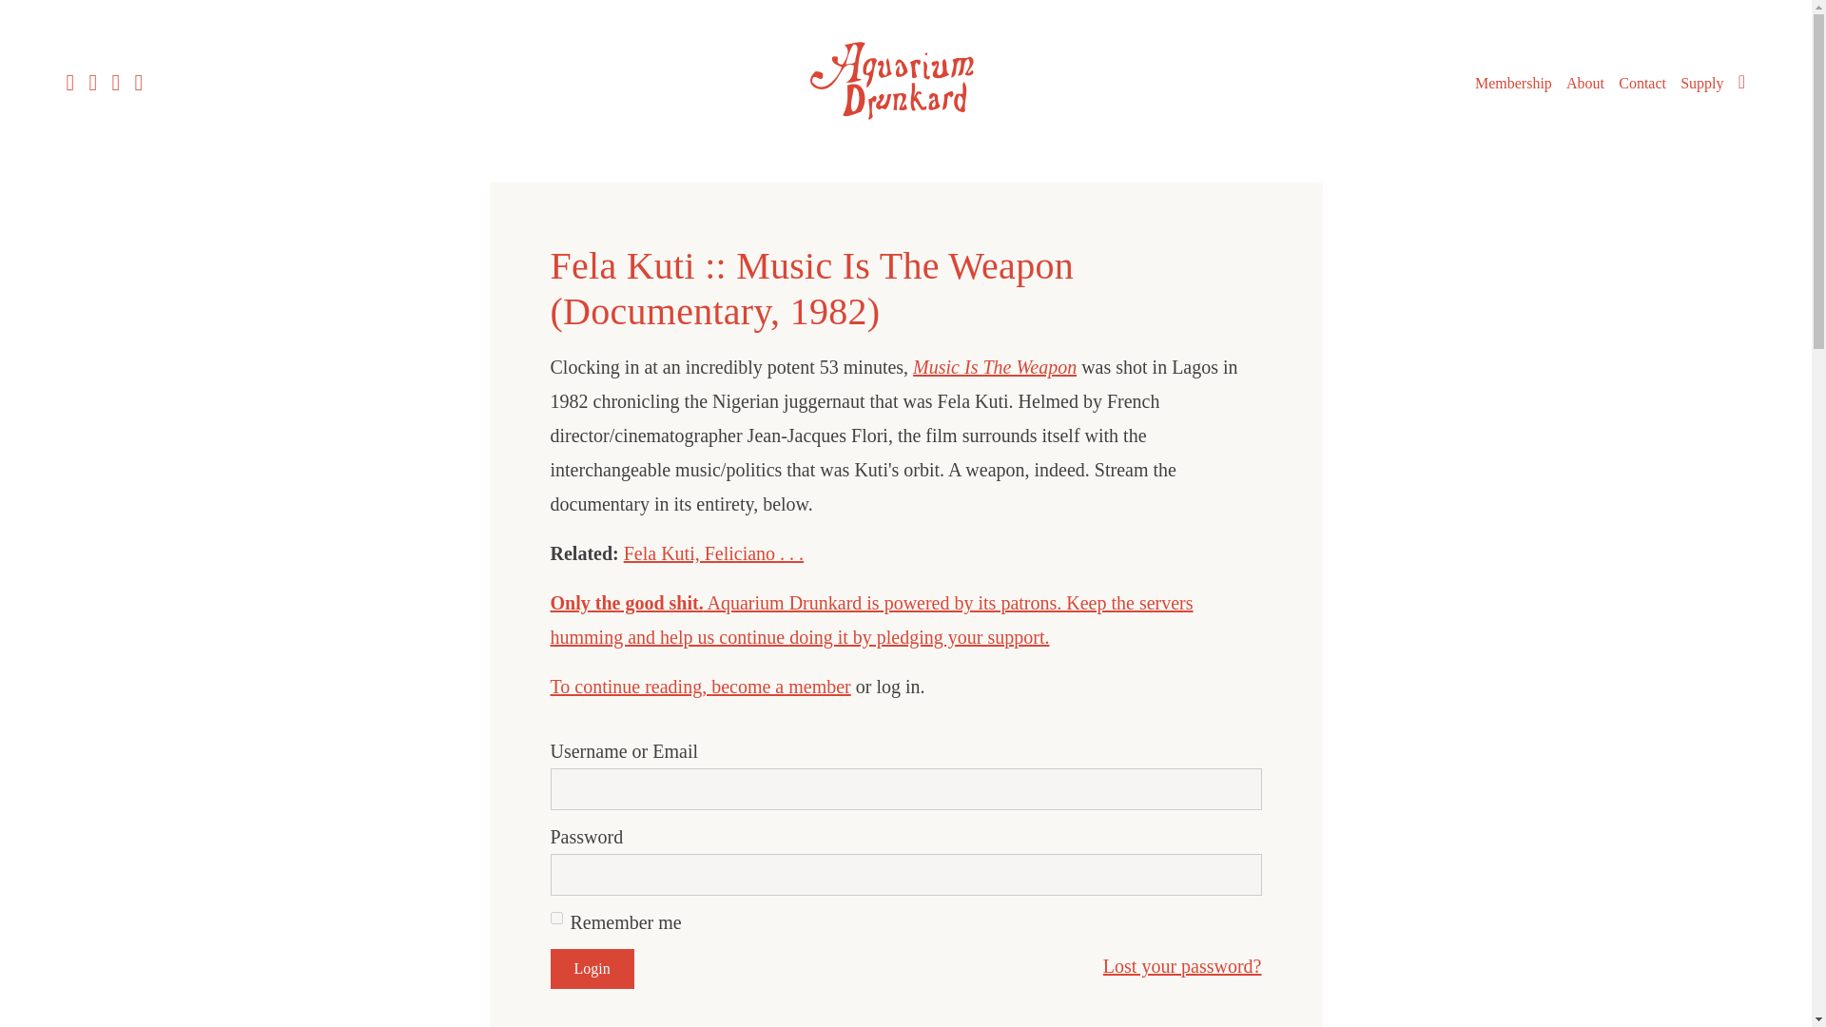  Describe the element at coordinates (1701, 84) in the screenshot. I see `Aquarium Drunkard Merch Shop` at that location.